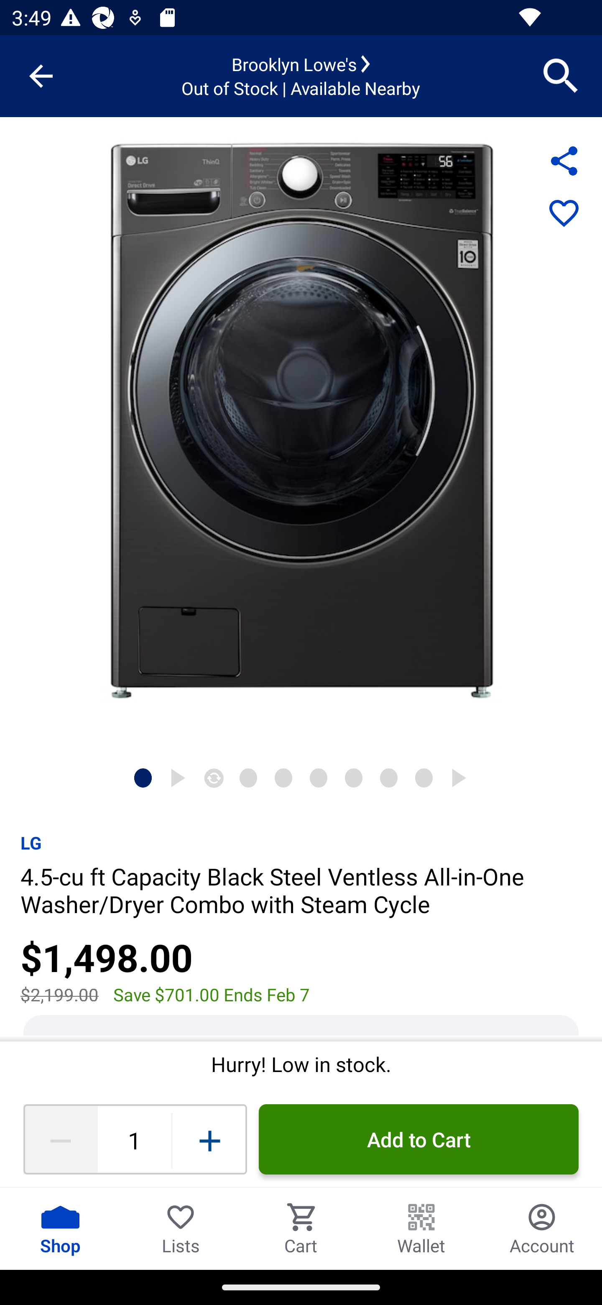 This screenshot has height=1305, width=602. I want to click on Share, so click(564, 161).